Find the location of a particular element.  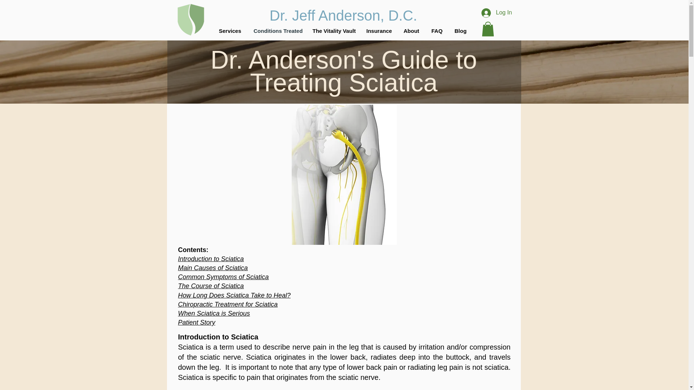

The Vitality Vault is located at coordinates (334, 31).